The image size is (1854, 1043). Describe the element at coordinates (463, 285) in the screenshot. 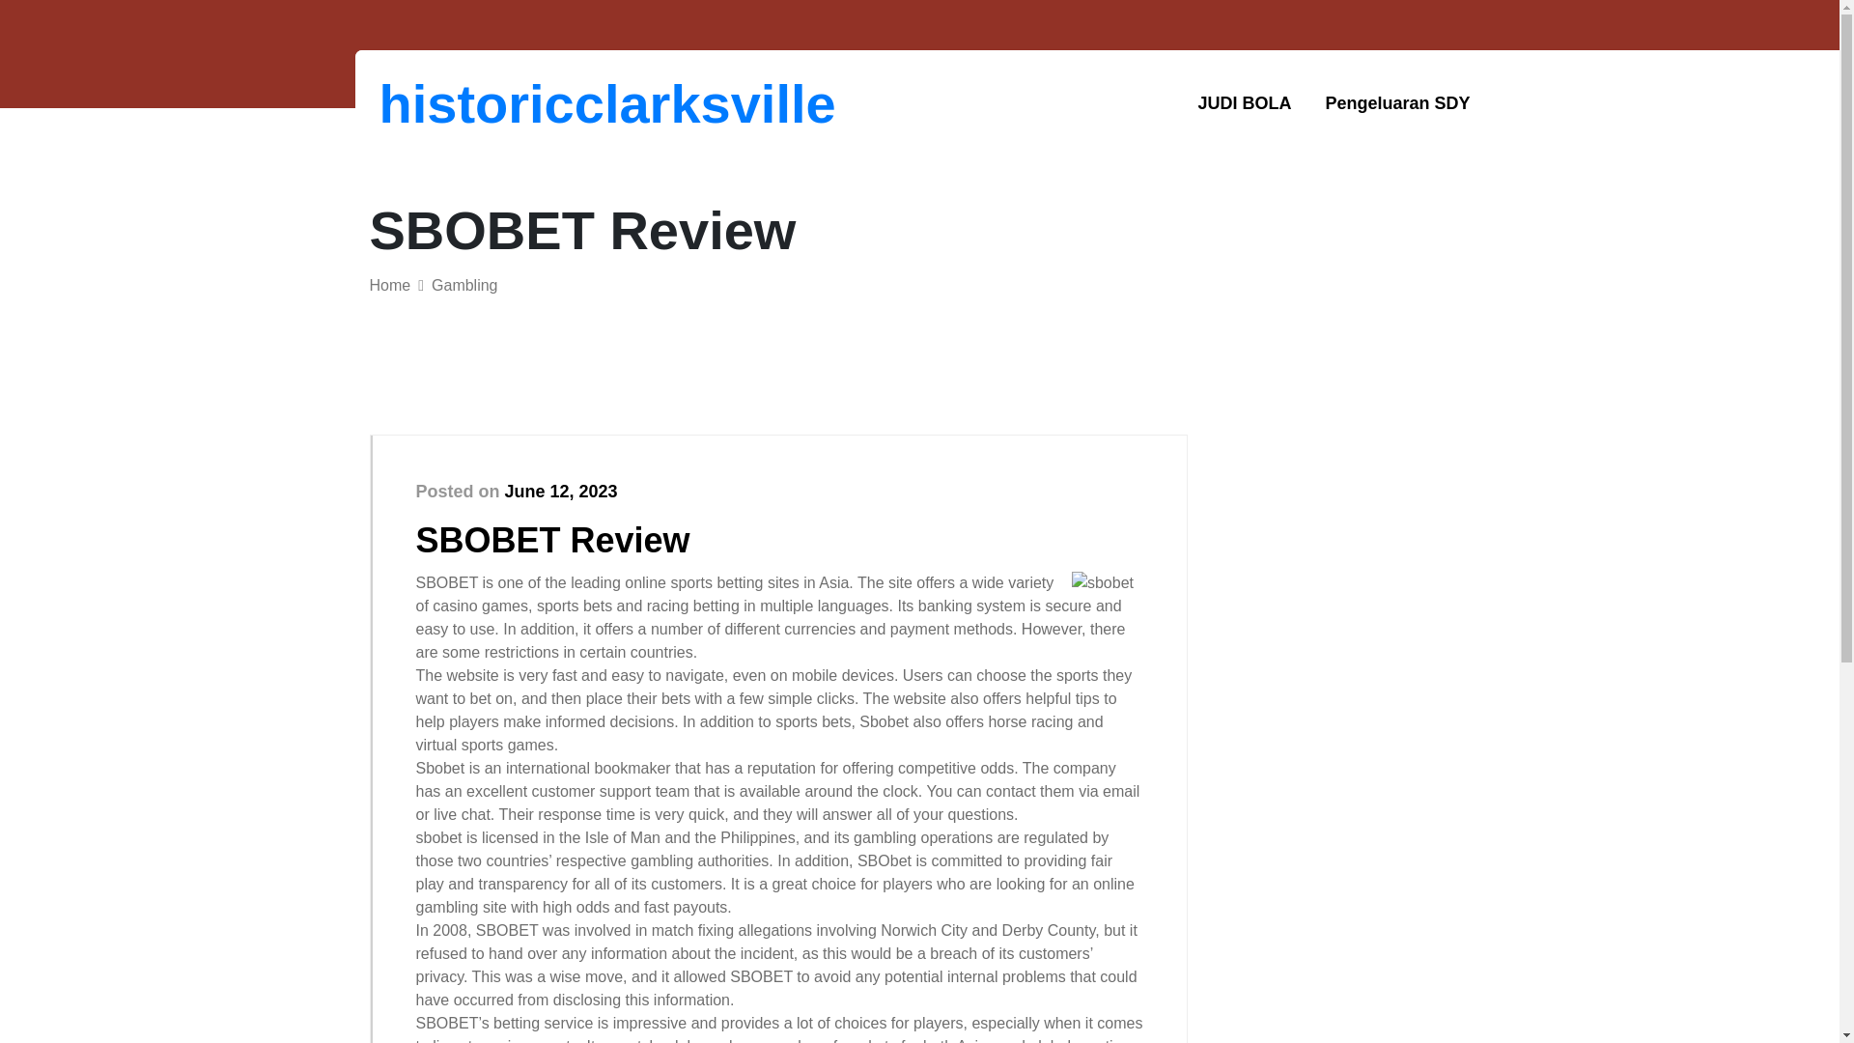

I see `Gambling` at that location.